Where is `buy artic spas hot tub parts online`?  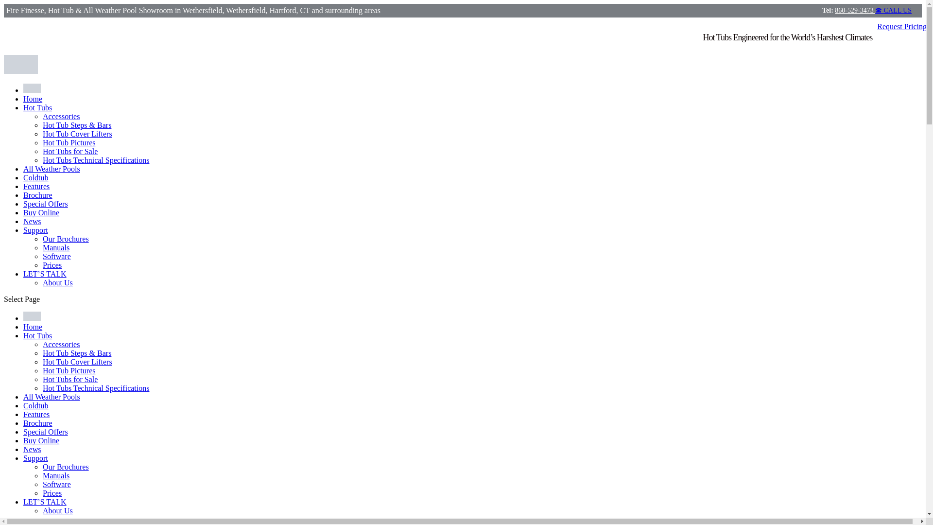
buy artic spas hot tub parts online is located at coordinates (41, 212).